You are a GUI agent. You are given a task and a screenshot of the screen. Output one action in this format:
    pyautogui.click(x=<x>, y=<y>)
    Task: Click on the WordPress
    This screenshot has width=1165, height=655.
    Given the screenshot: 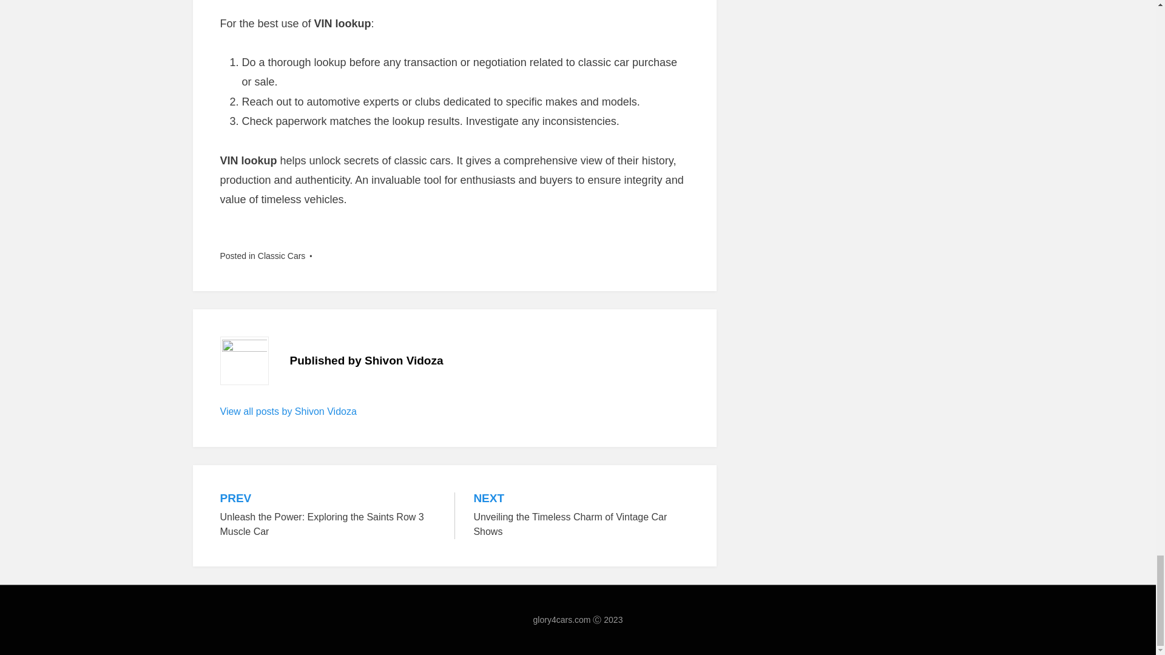 What is the action you would take?
    pyautogui.click(x=292, y=637)
    